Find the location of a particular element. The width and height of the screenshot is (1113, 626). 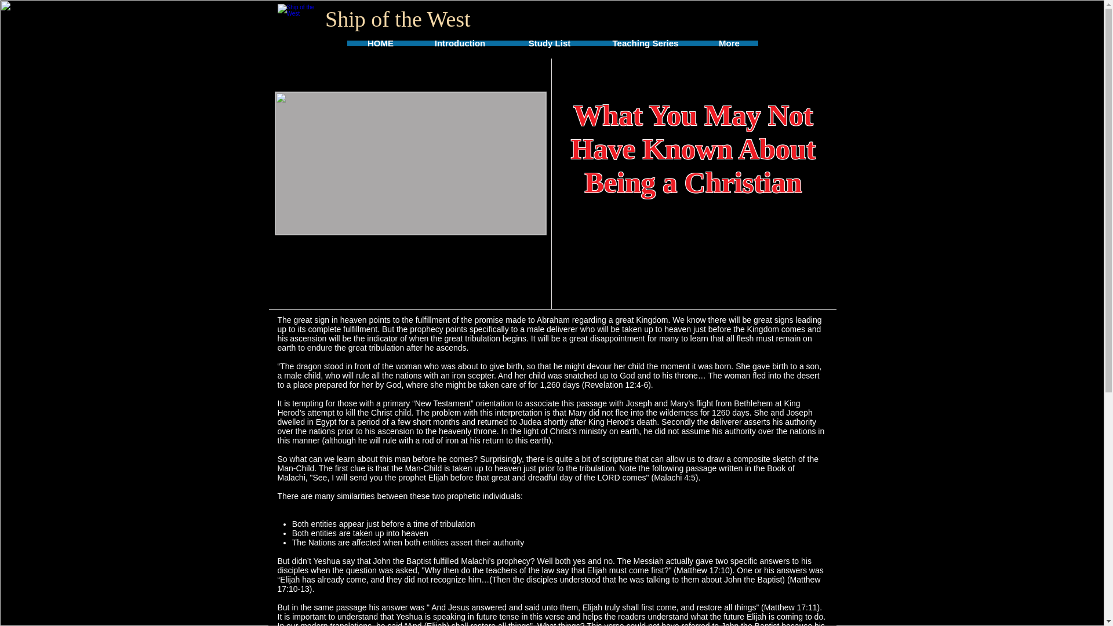

HOME is located at coordinates (381, 43).